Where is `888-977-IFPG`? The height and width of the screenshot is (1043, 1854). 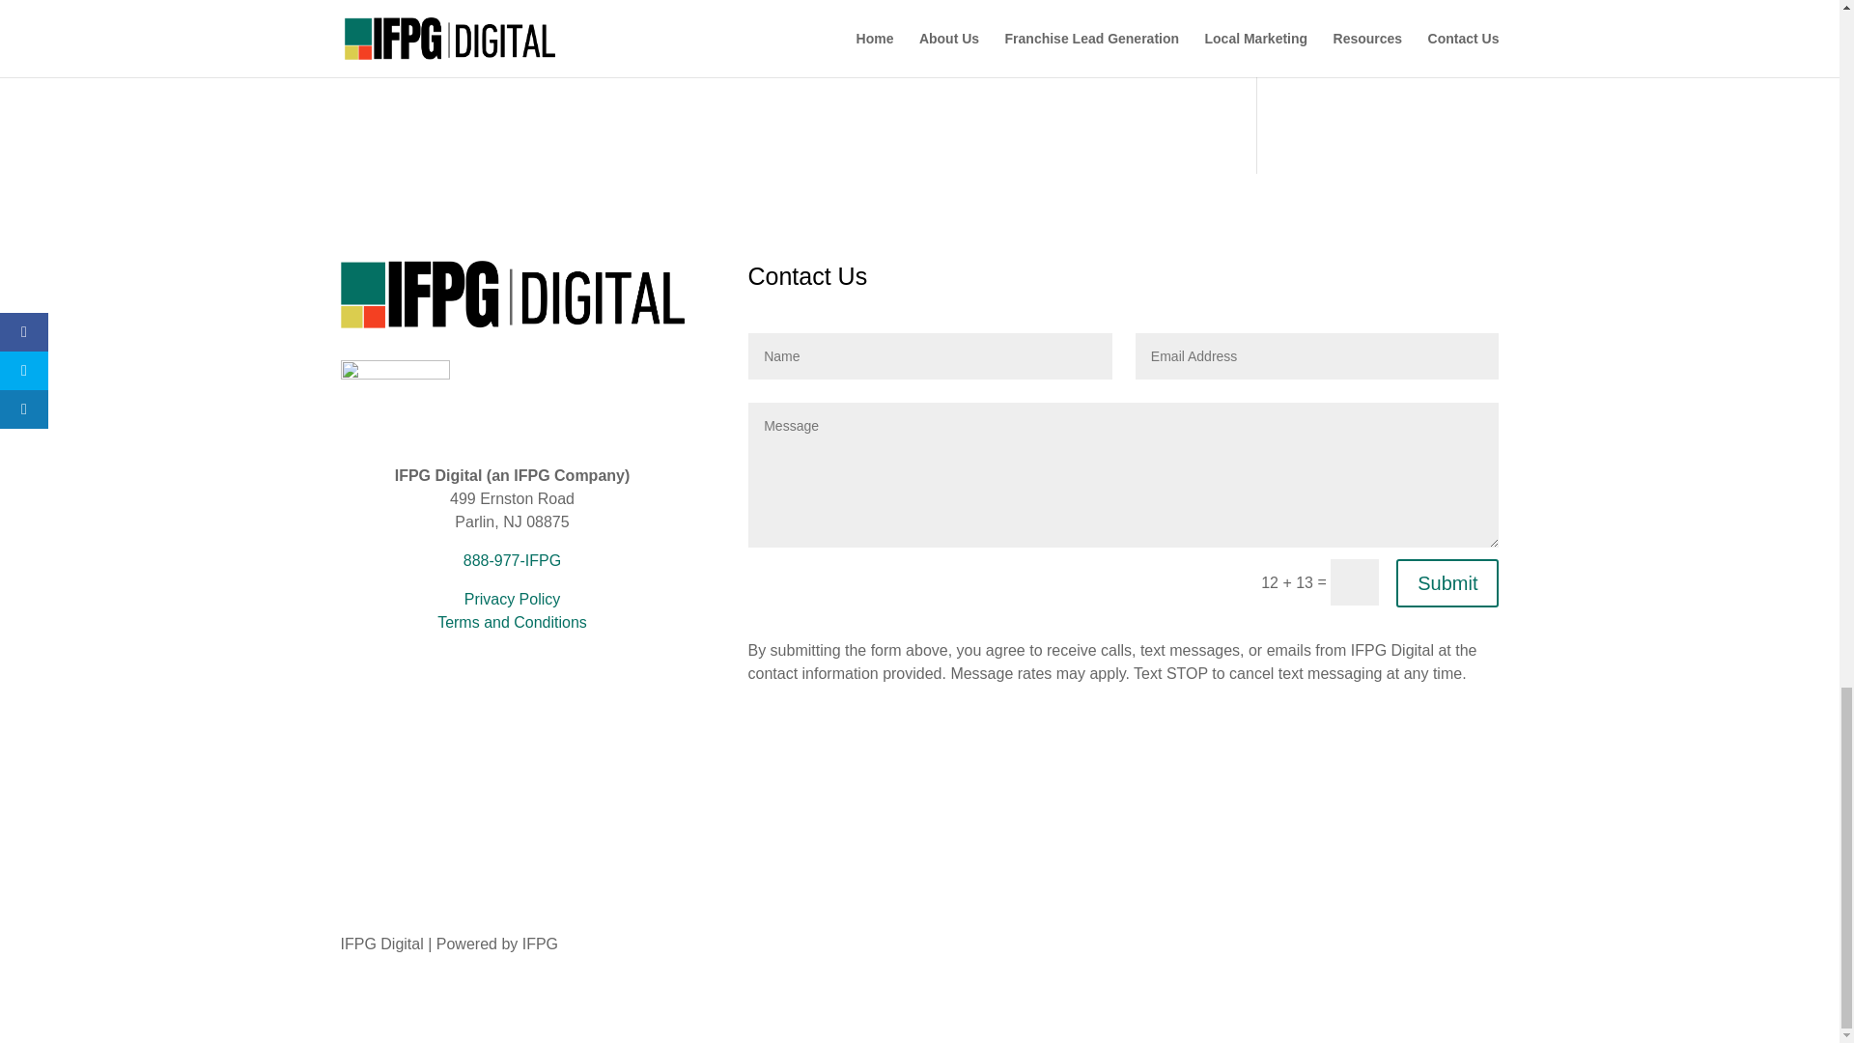
888-977-IFPG is located at coordinates (512, 560).